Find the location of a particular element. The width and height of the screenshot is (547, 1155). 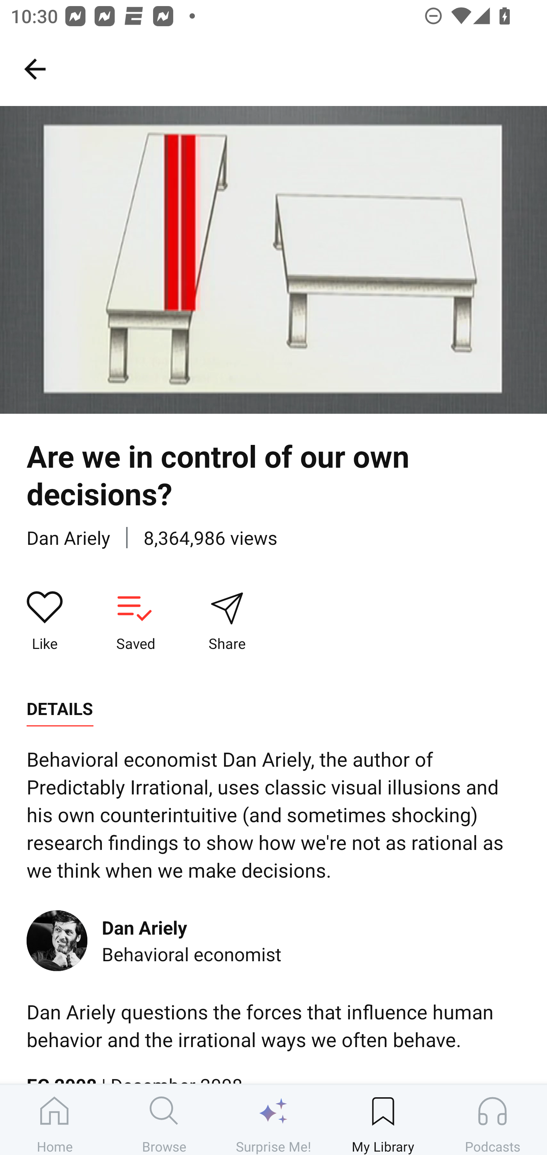

Like is located at coordinates (45, 621).